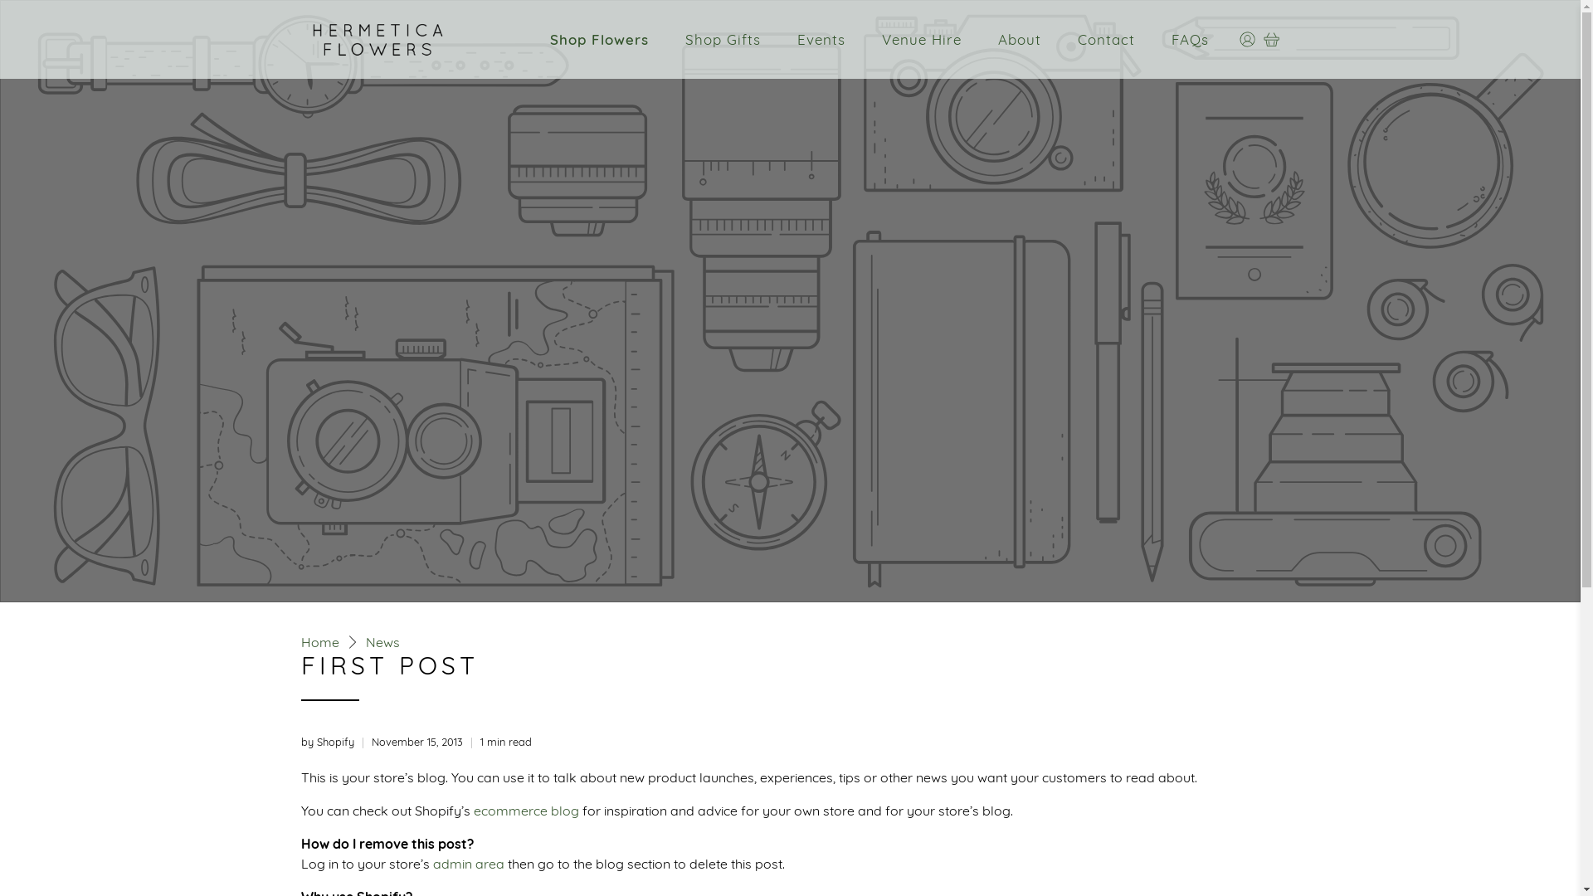  What do you see at coordinates (319, 642) in the screenshot?
I see `Home` at bounding box center [319, 642].